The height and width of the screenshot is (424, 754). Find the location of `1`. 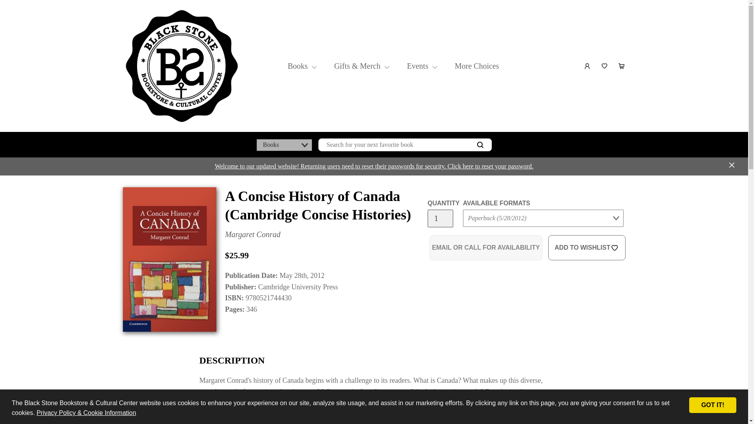

1 is located at coordinates (440, 218).